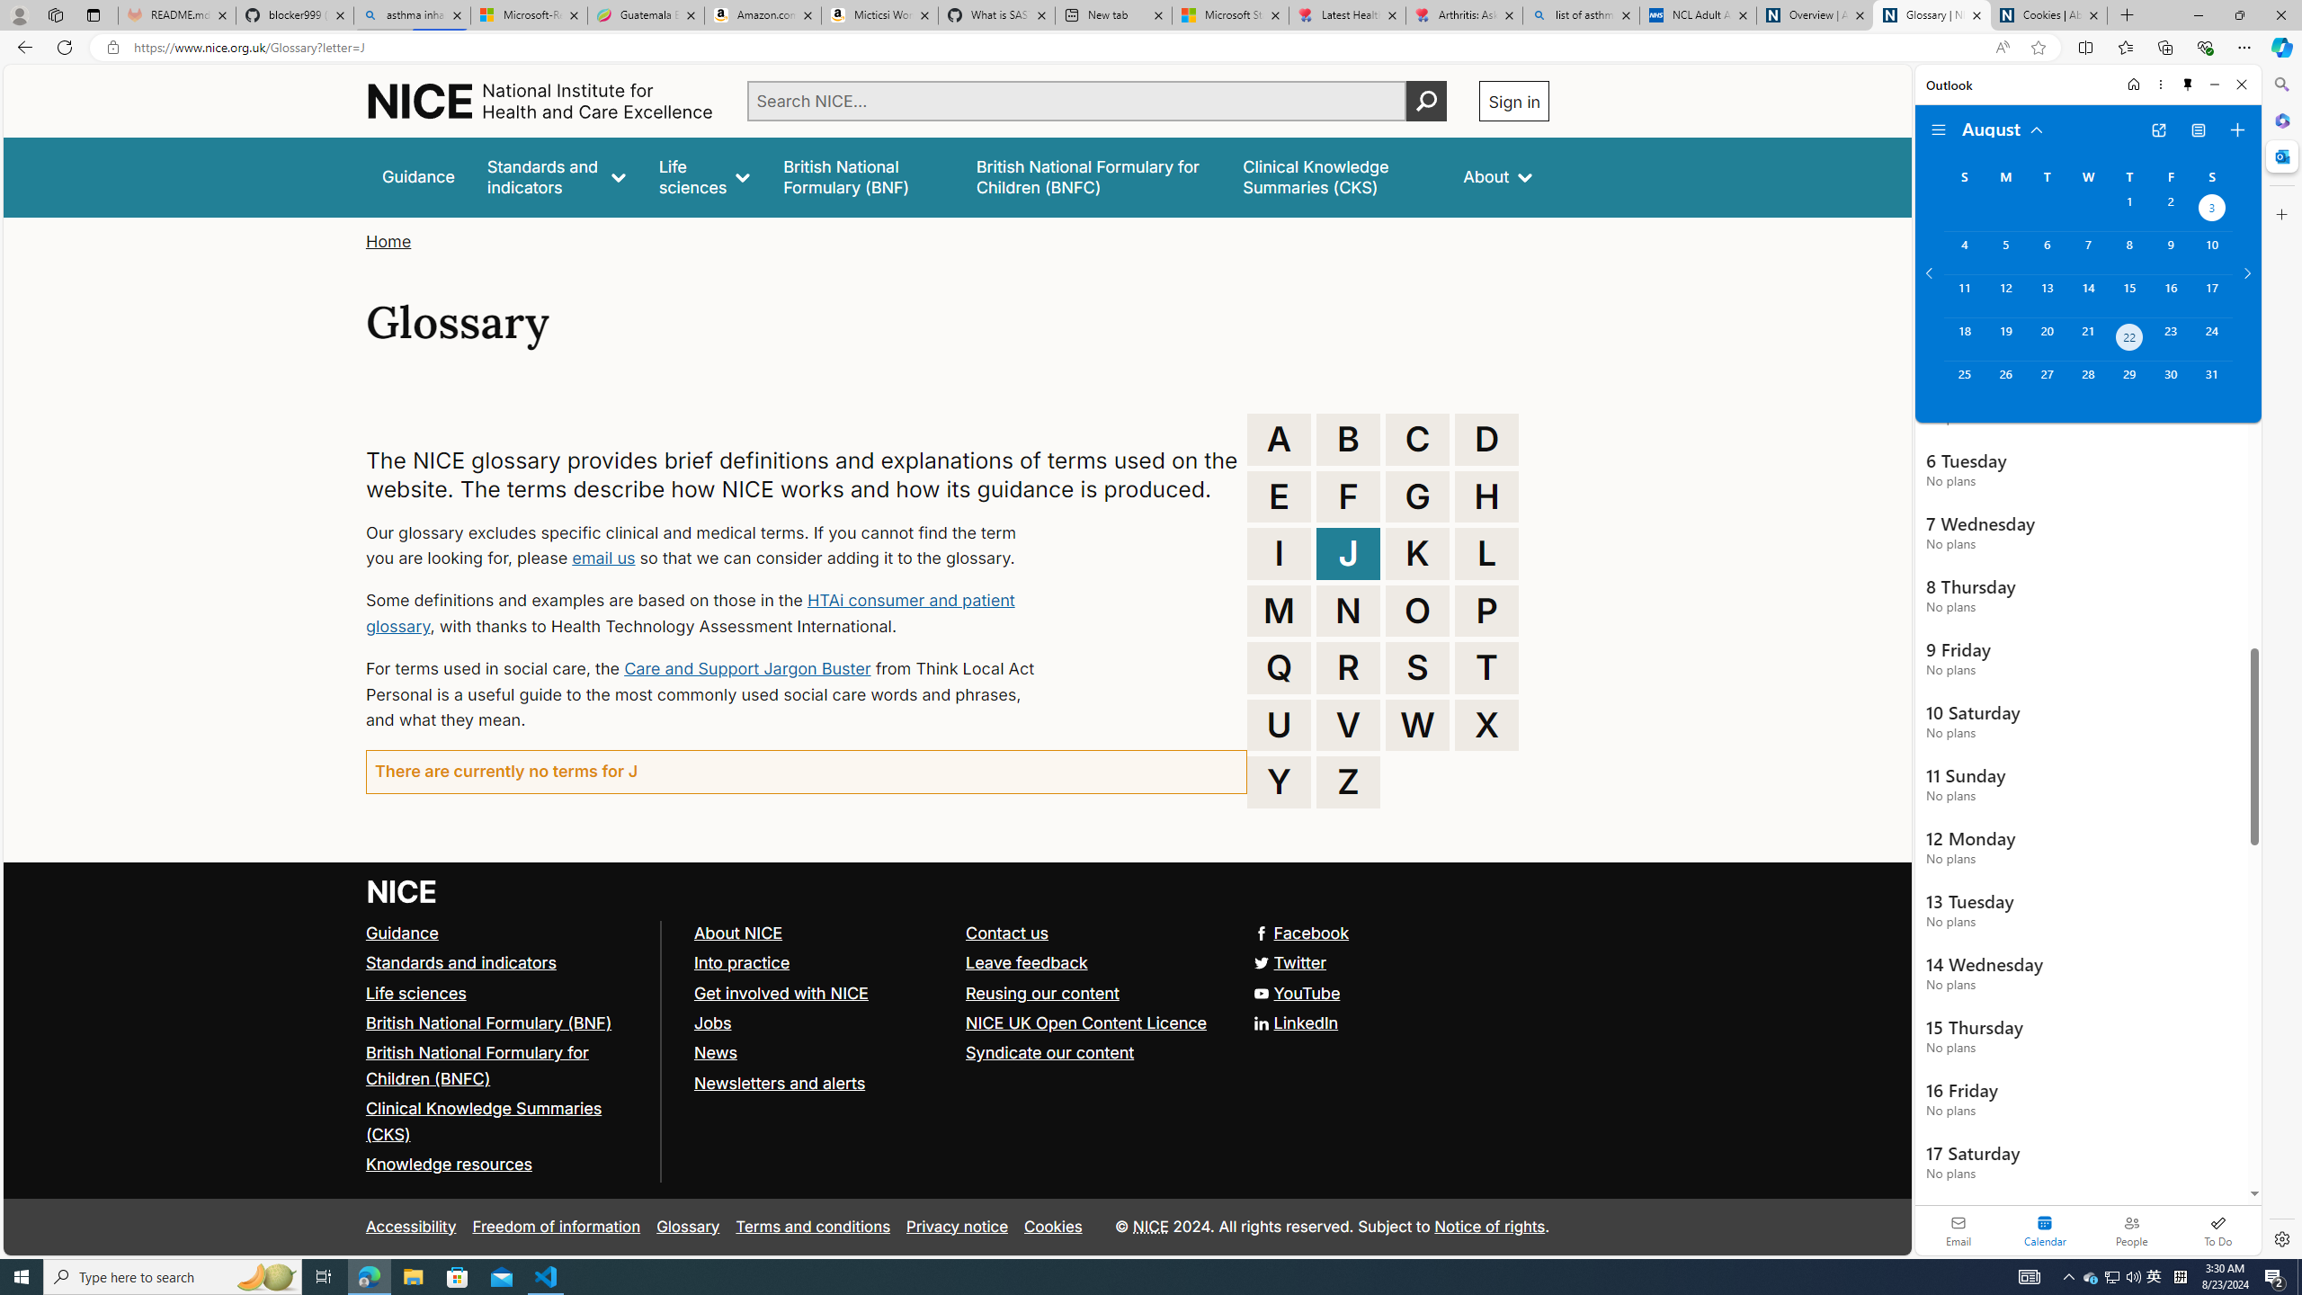 Image resolution: width=2302 pixels, height=1295 pixels. Describe the element at coordinates (957, 1227) in the screenshot. I see `Privacy notice` at that location.